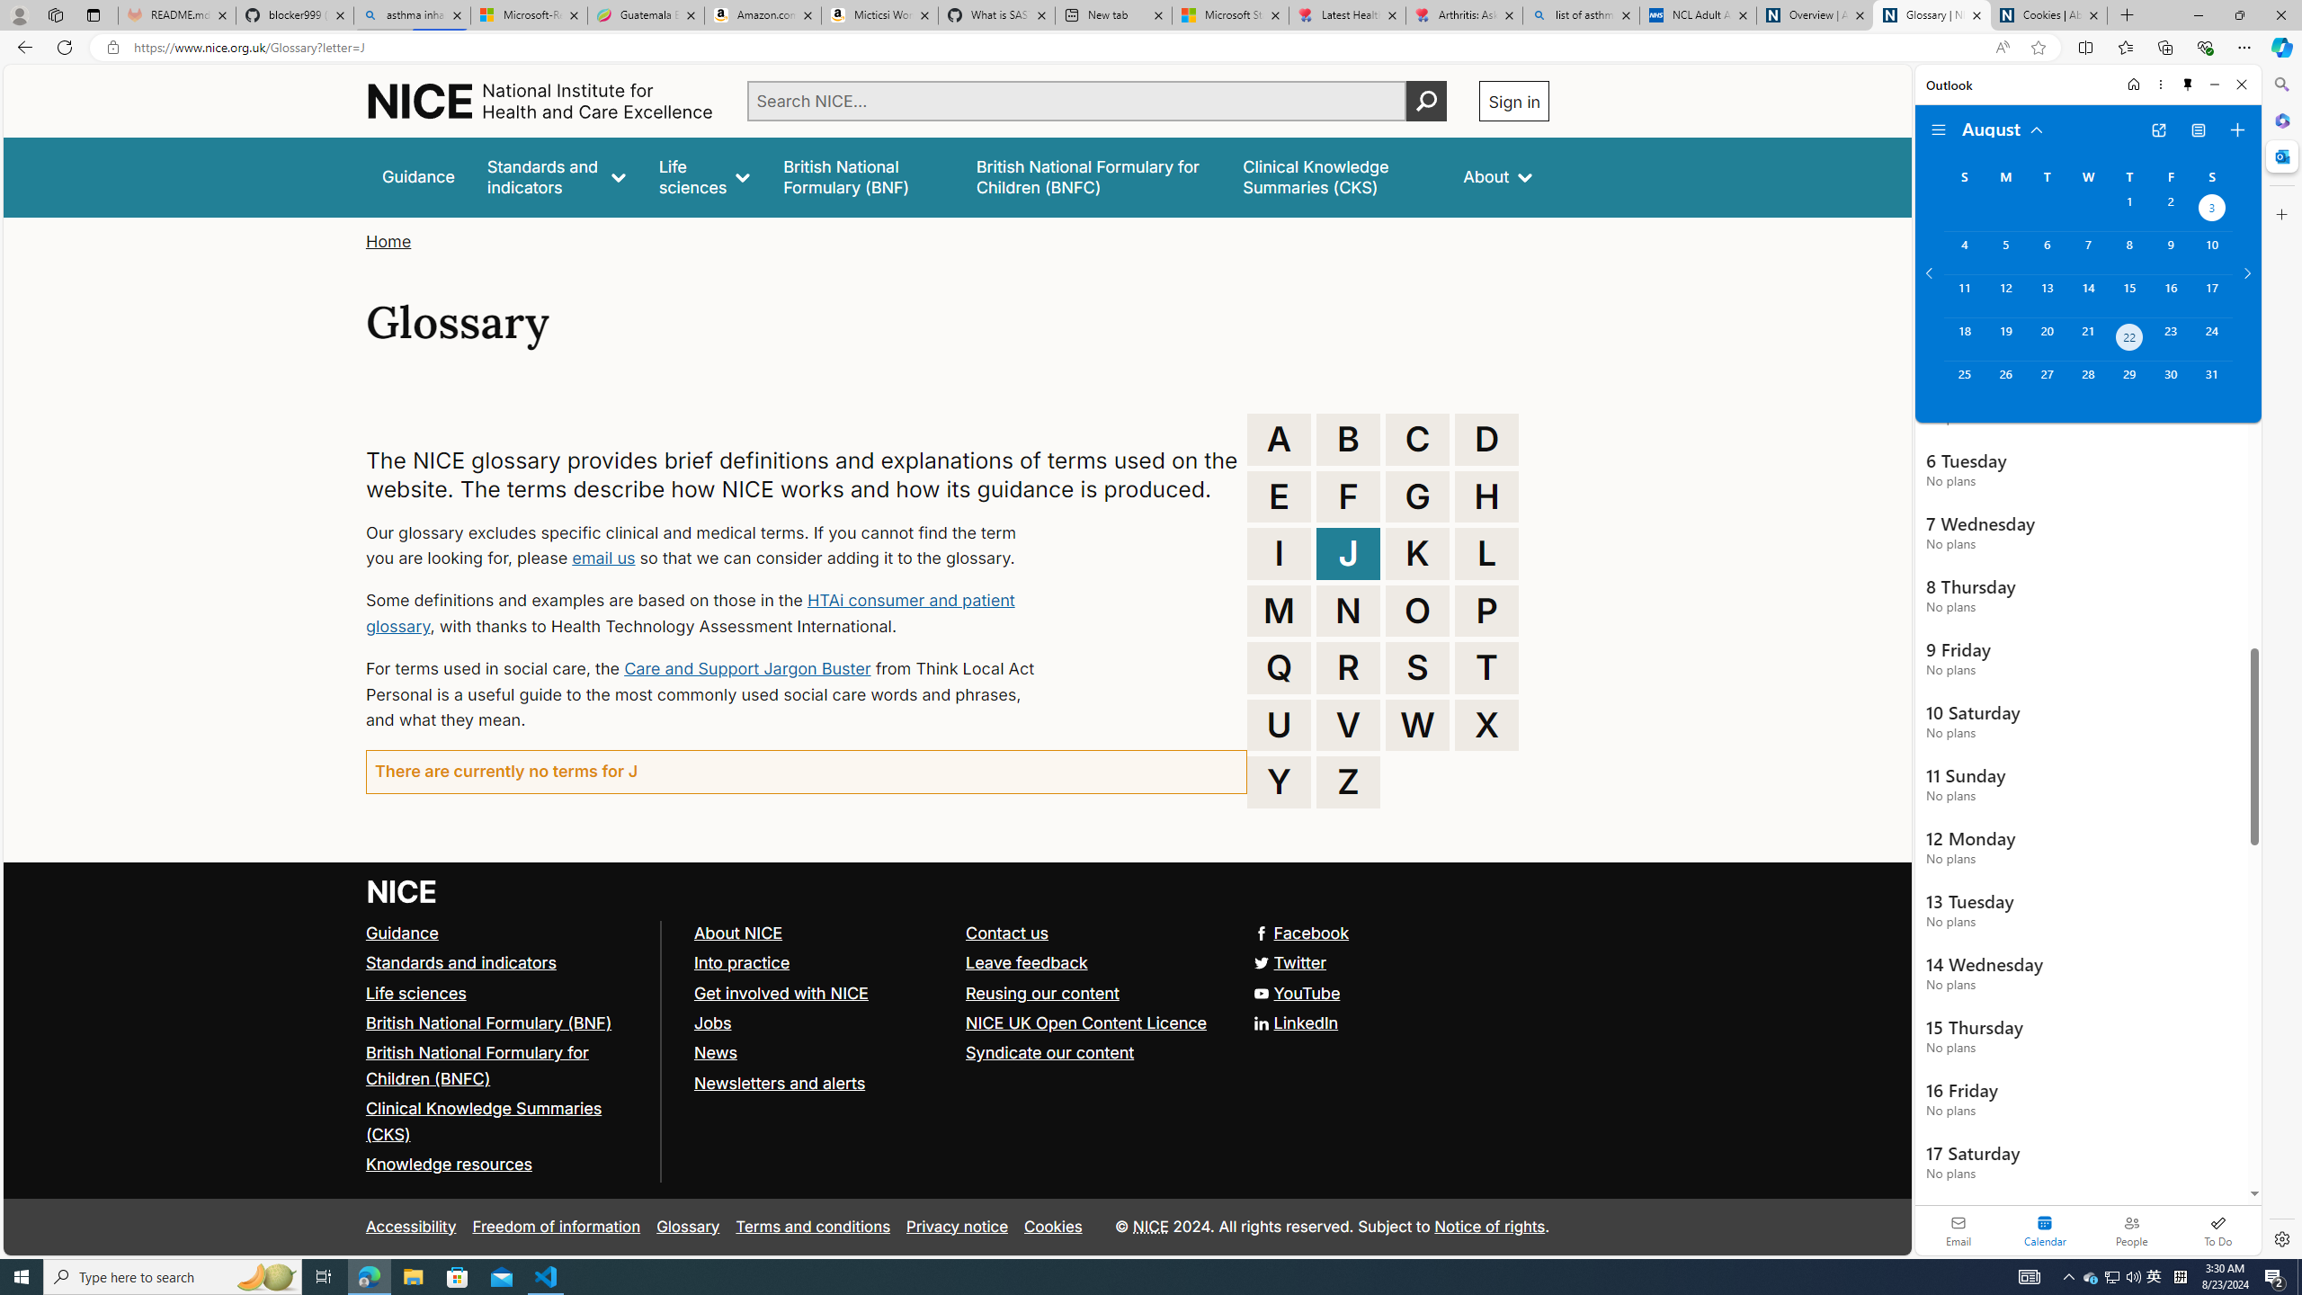 Image resolution: width=2302 pixels, height=1295 pixels. Describe the element at coordinates (957, 1227) in the screenshot. I see `Privacy notice` at that location.